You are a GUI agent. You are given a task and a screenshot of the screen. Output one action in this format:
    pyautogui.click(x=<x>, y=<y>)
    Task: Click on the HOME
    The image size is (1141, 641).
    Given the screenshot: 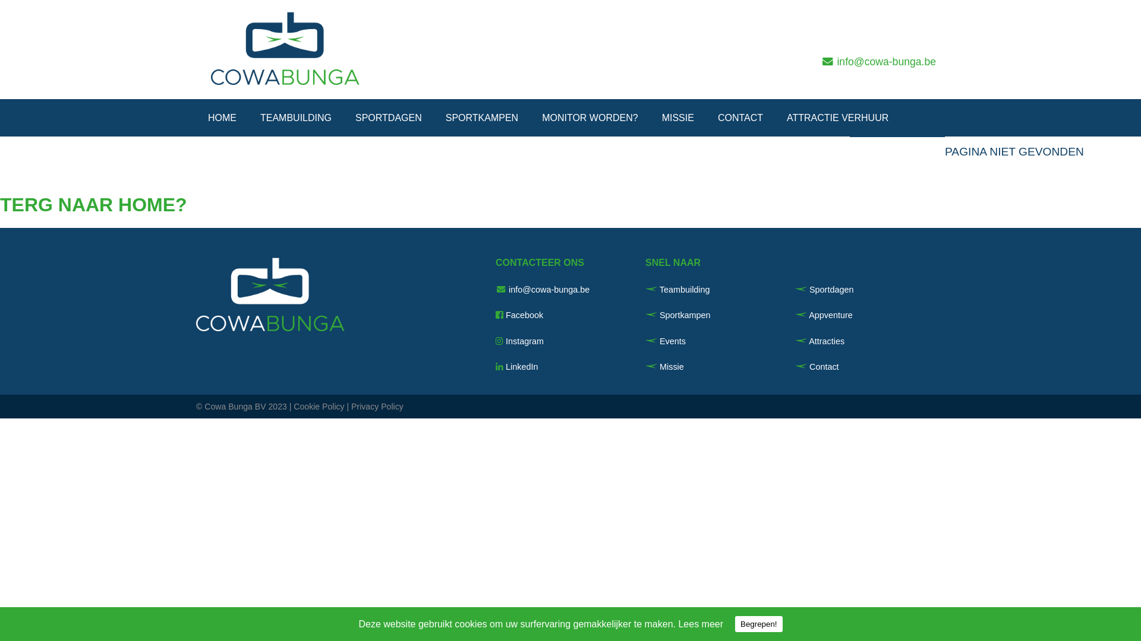 What is the action you would take?
    pyautogui.click(x=222, y=118)
    